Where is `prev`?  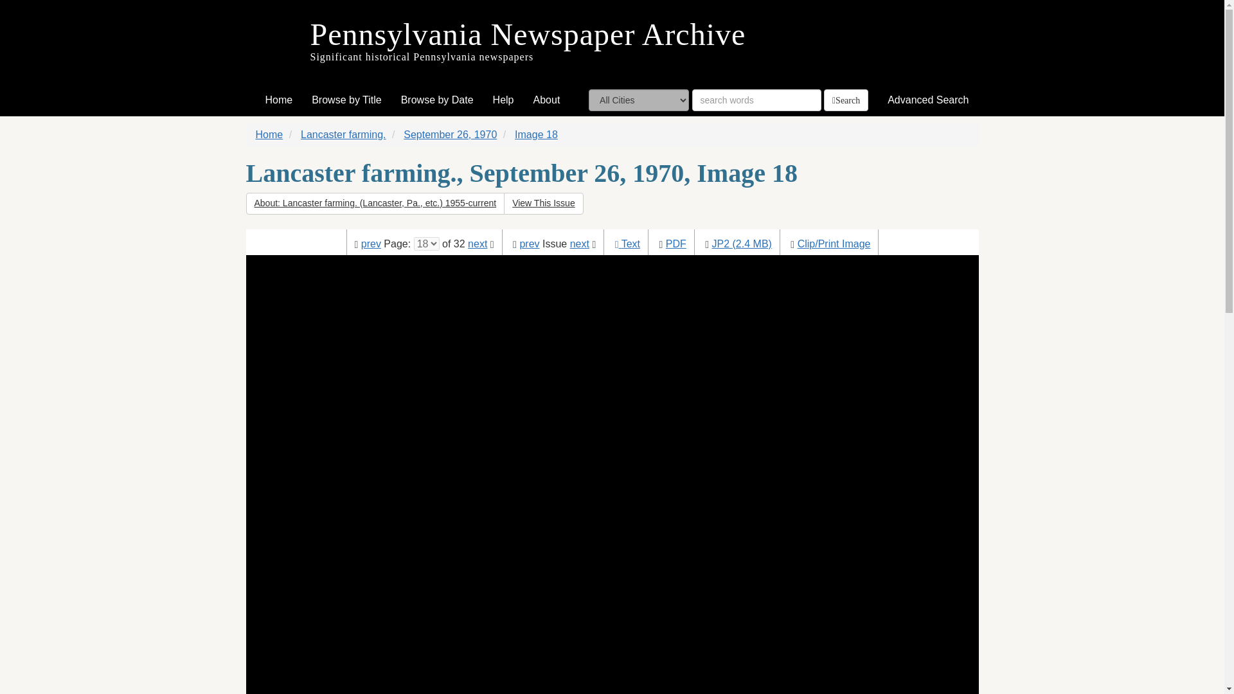 prev is located at coordinates (530, 244).